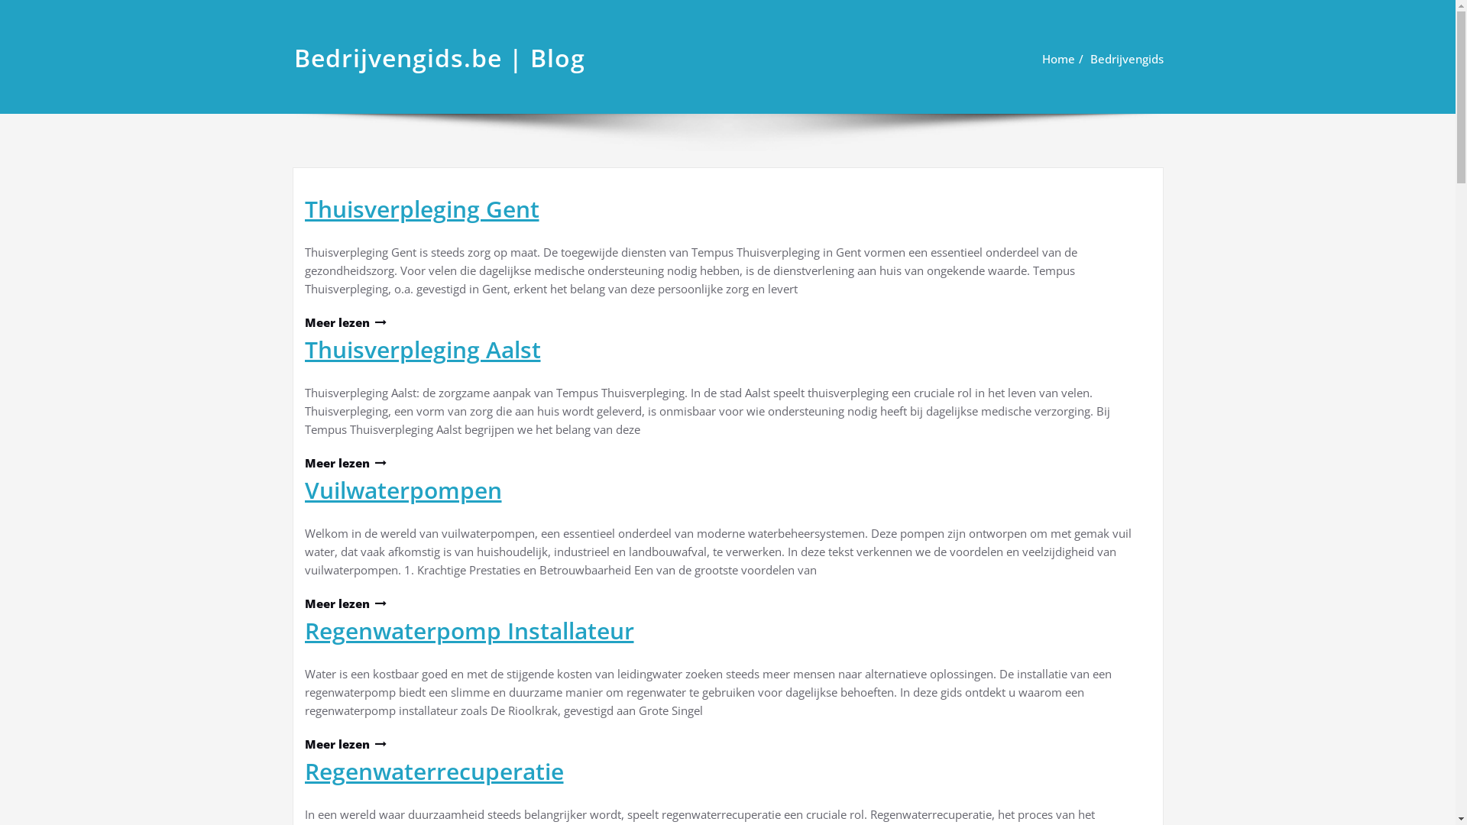 The image size is (1467, 825). Describe the element at coordinates (345, 603) in the screenshot. I see `Meer lezen` at that location.